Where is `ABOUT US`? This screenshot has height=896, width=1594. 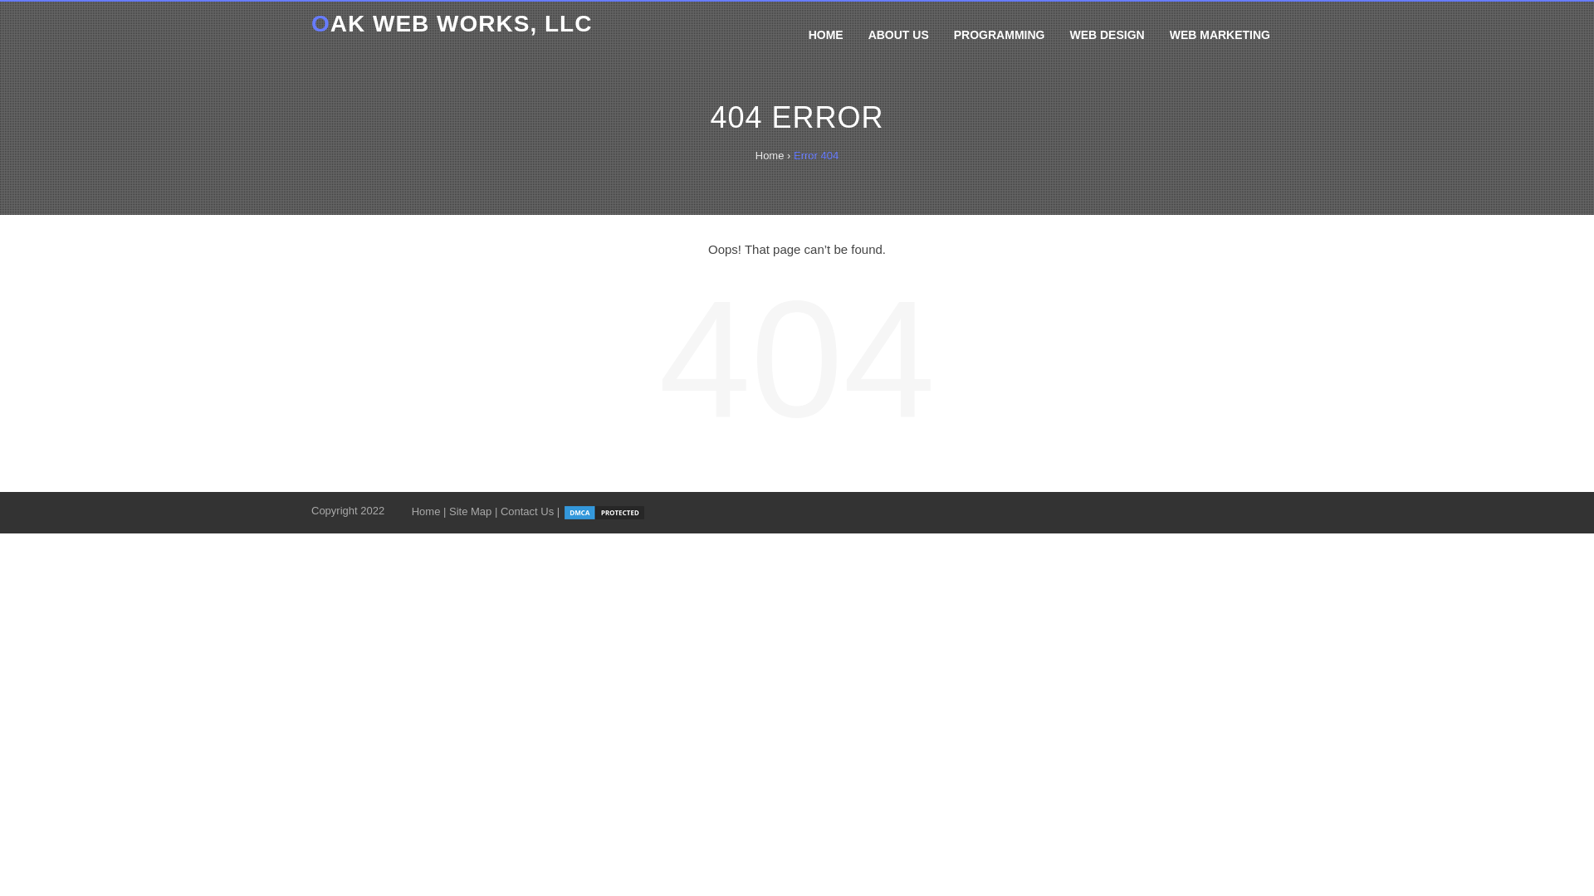 ABOUT US is located at coordinates (898, 35).